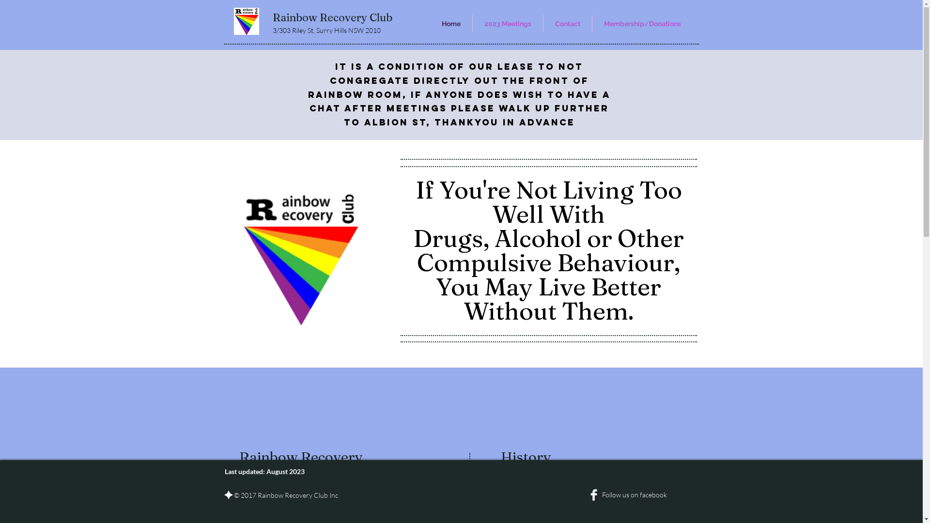  Describe the element at coordinates (300, 258) in the screenshot. I see `Rainbow Recovery Club Logo.png` at that location.